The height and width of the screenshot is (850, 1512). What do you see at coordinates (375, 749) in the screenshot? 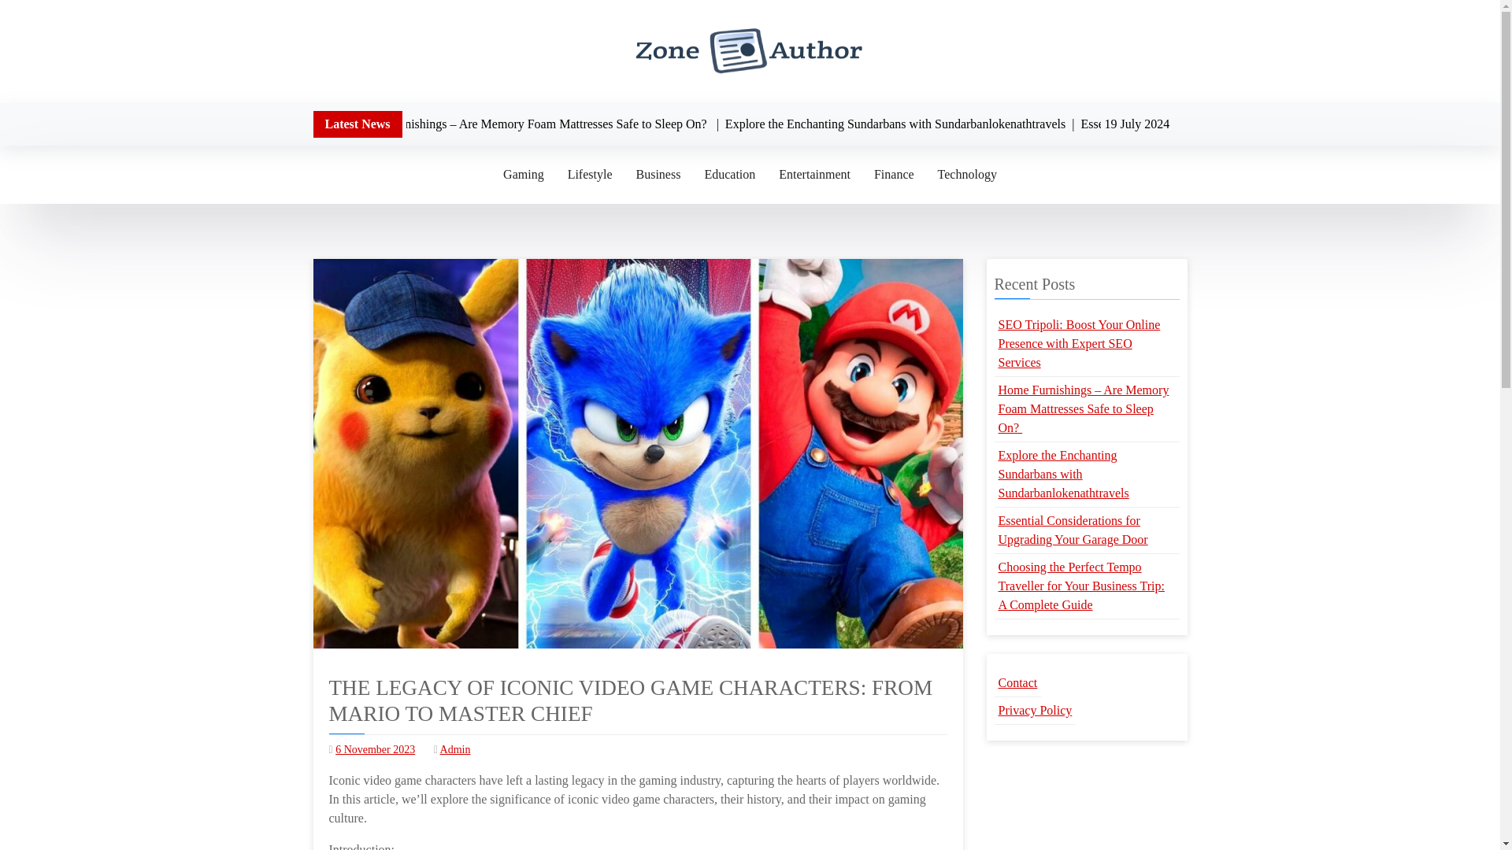
I see `6 November 2023` at bounding box center [375, 749].